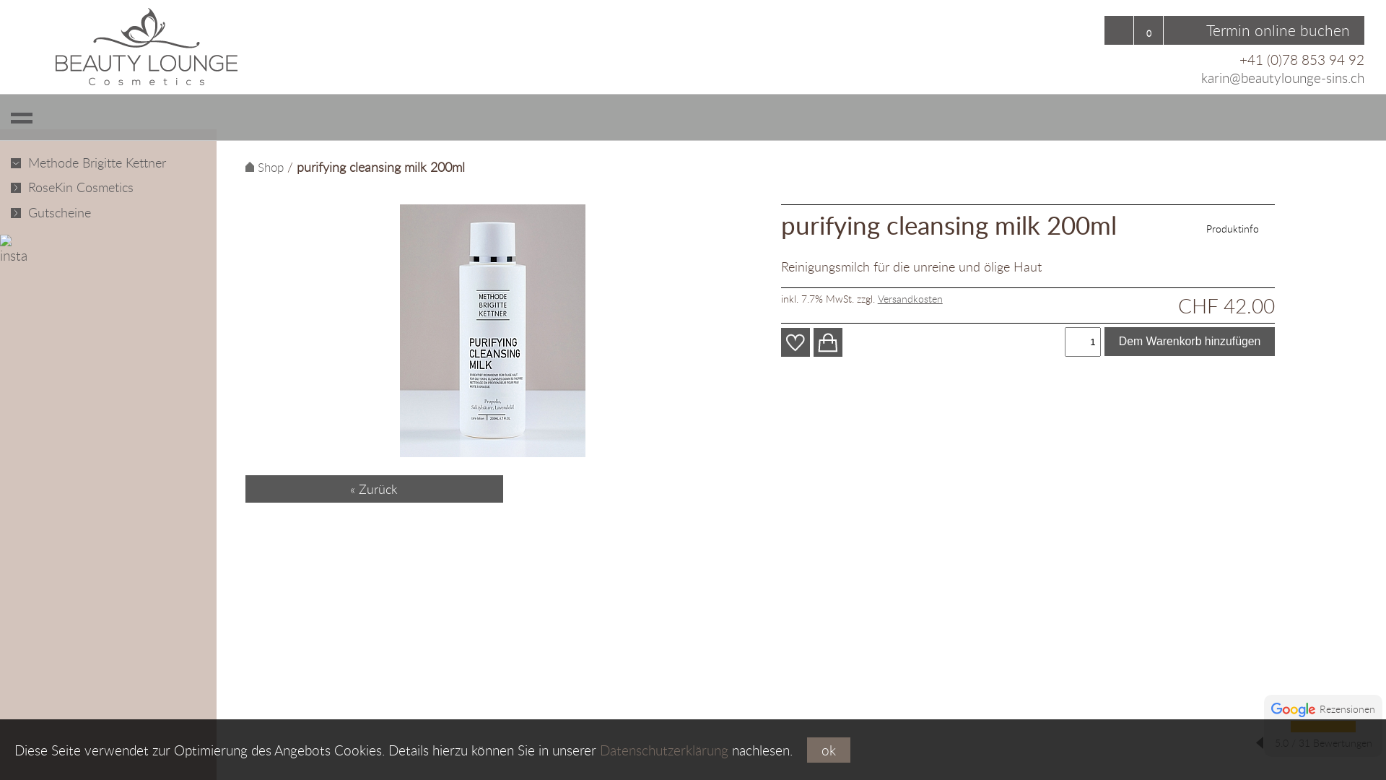  I want to click on 5.0, so click(1310, 727).